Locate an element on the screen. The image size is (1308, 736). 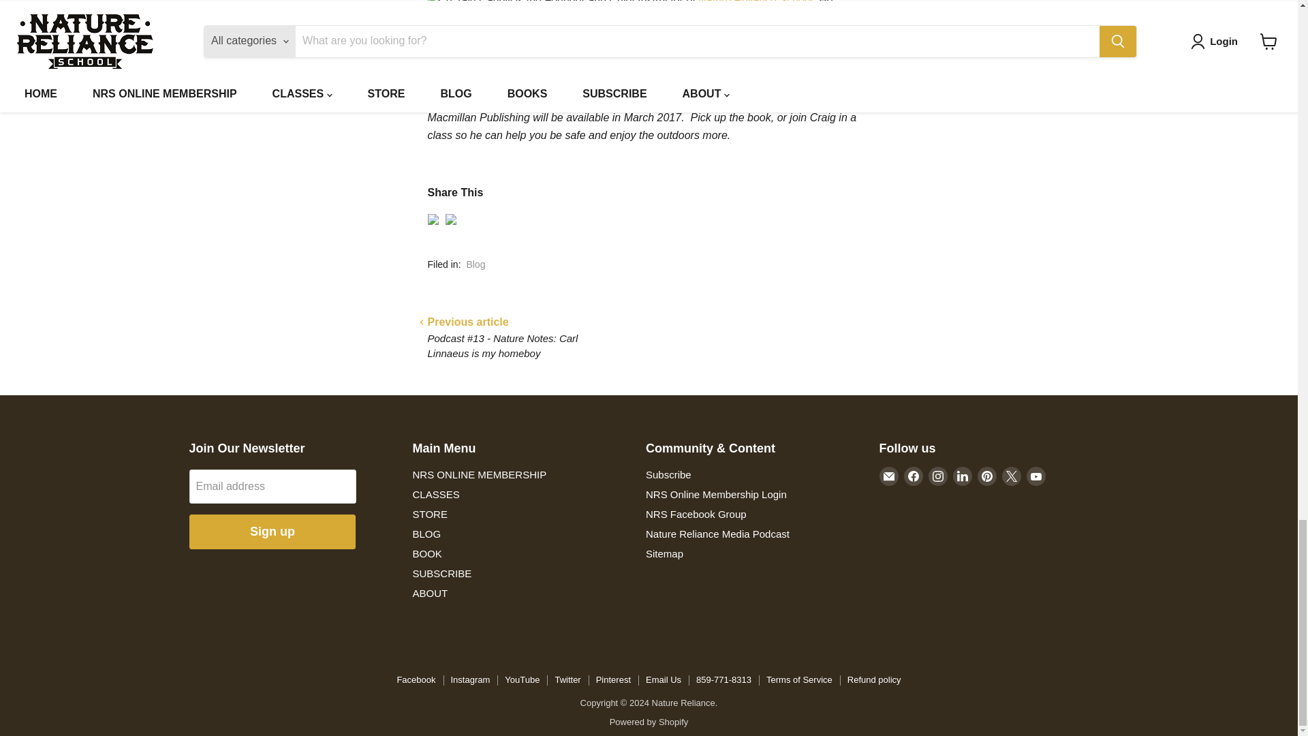
X is located at coordinates (1011, 476).